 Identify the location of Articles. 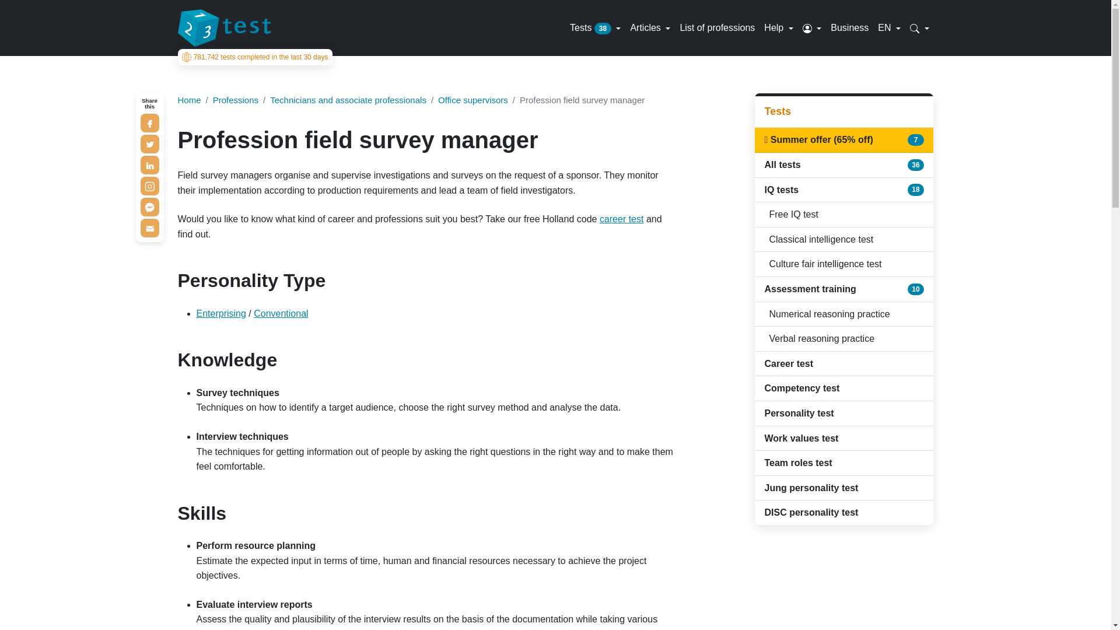
(650, 28).